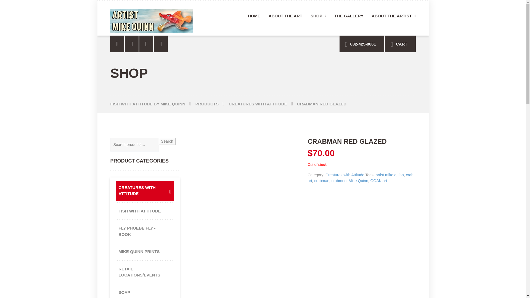 This screenshot has height=298, width=530. I want to click on Go to the Creatures with Attitude Product Category archives., so click(263, 104).